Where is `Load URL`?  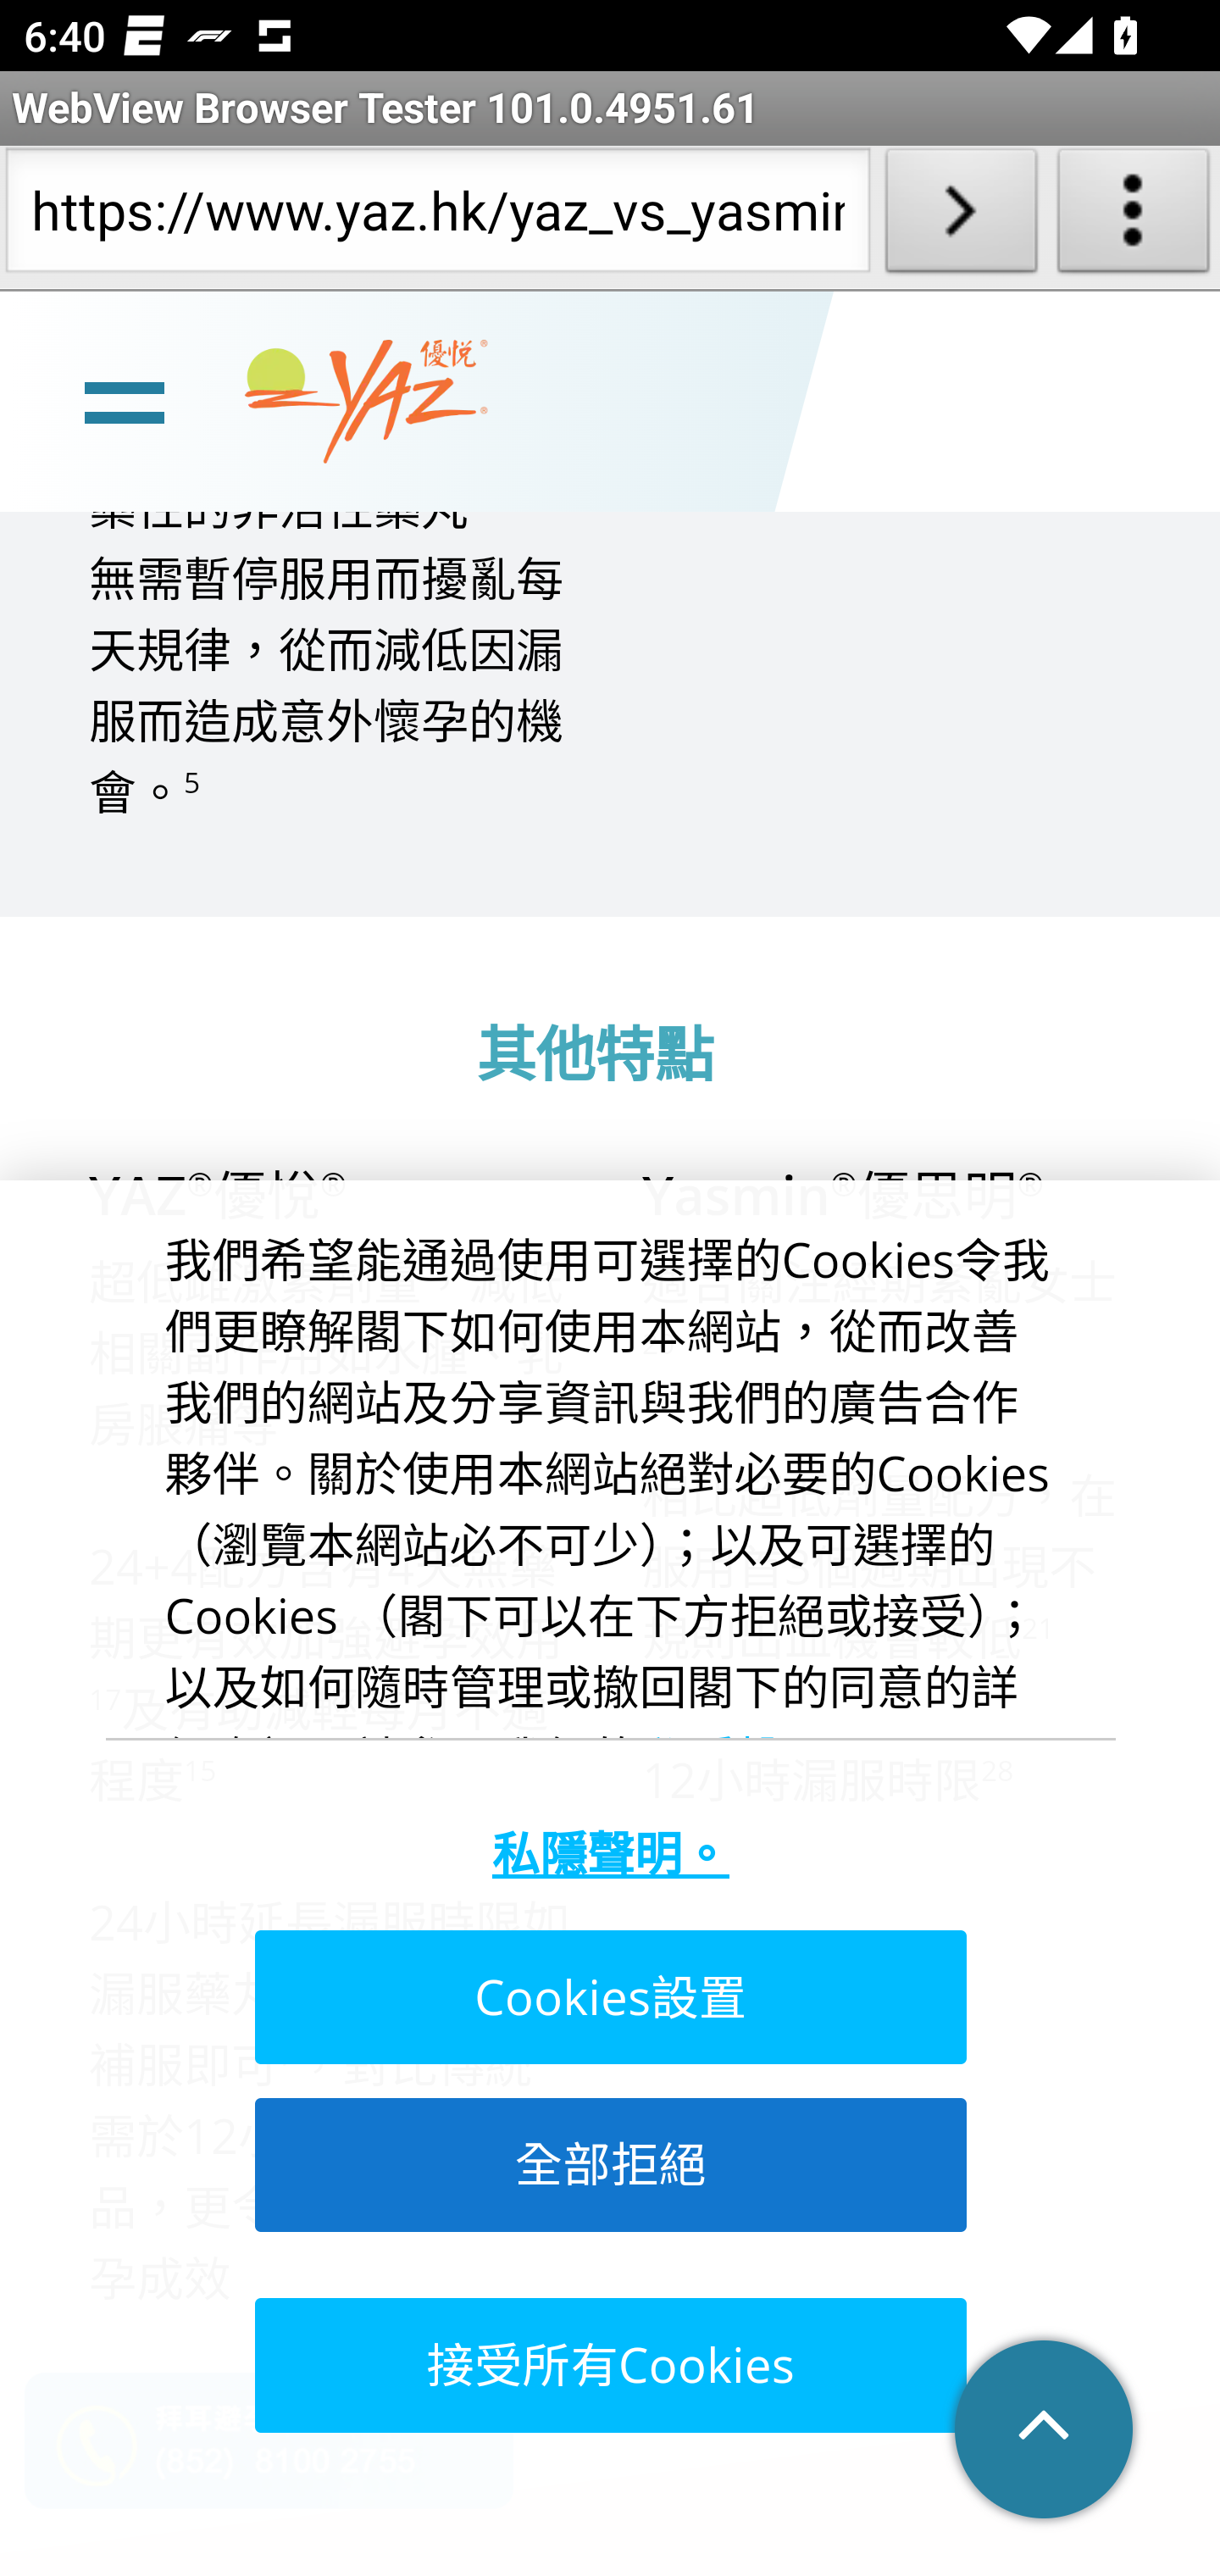
Load URL is located at coordinates (961, 217).